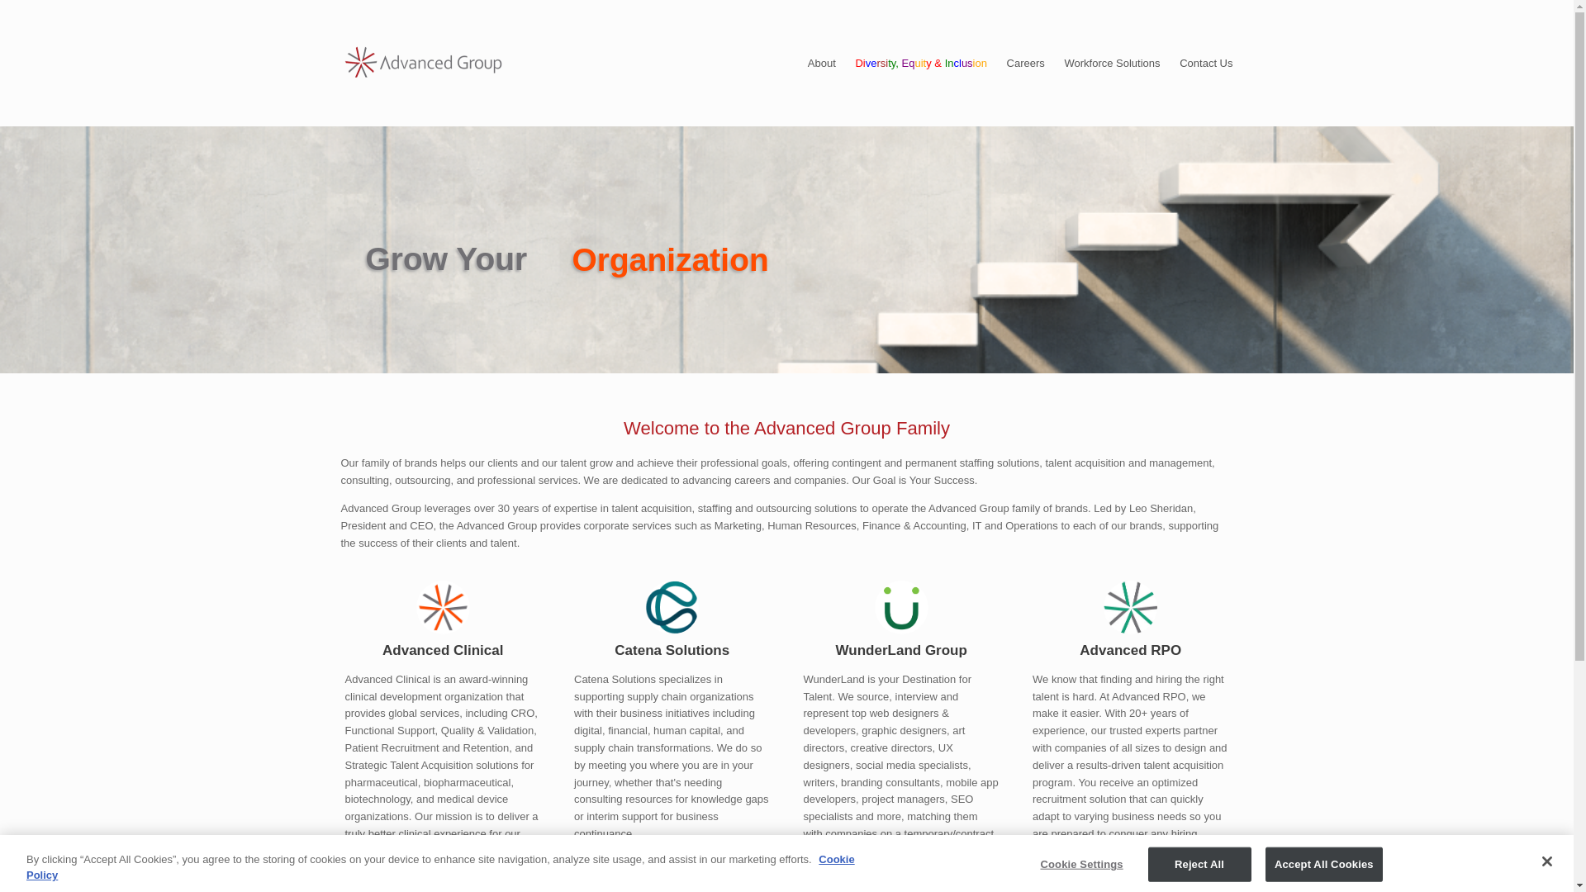 This screenshot has height=892, width=1586. What do you see at coordinates (444, 880) in the screenshot?
I see `Learn more` at bounding box center [444, 880].